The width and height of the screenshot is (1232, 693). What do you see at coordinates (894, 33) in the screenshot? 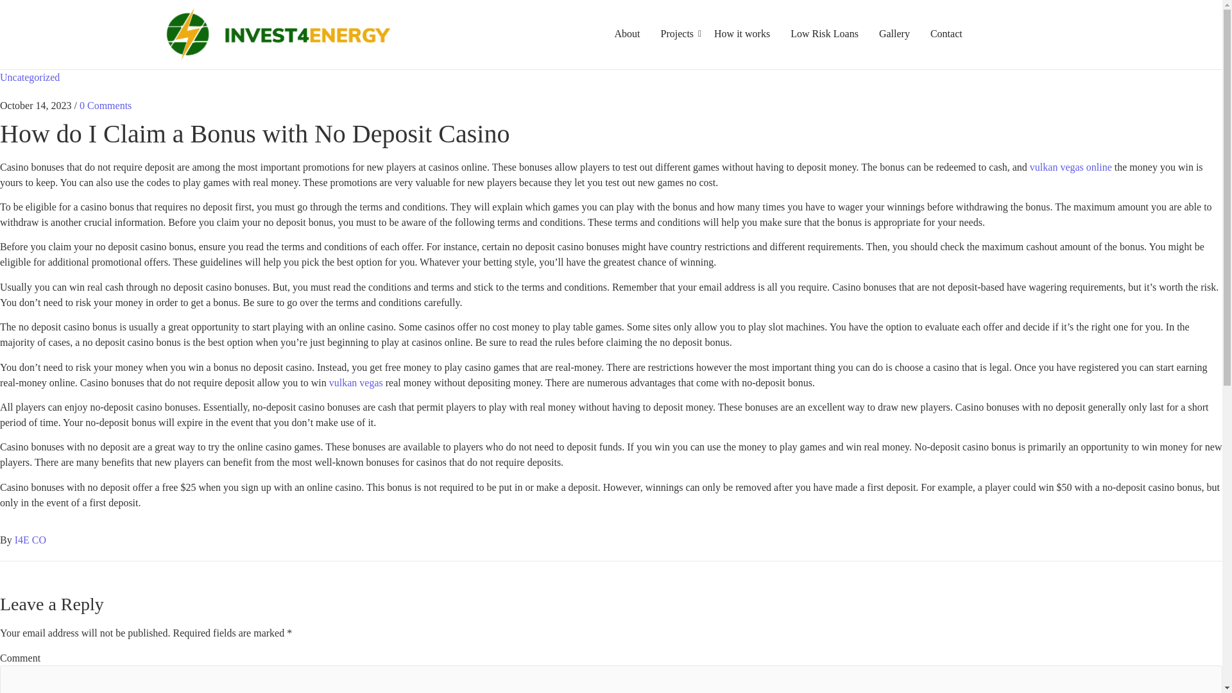
I see `Gallery` at bounding box center [894, 33].